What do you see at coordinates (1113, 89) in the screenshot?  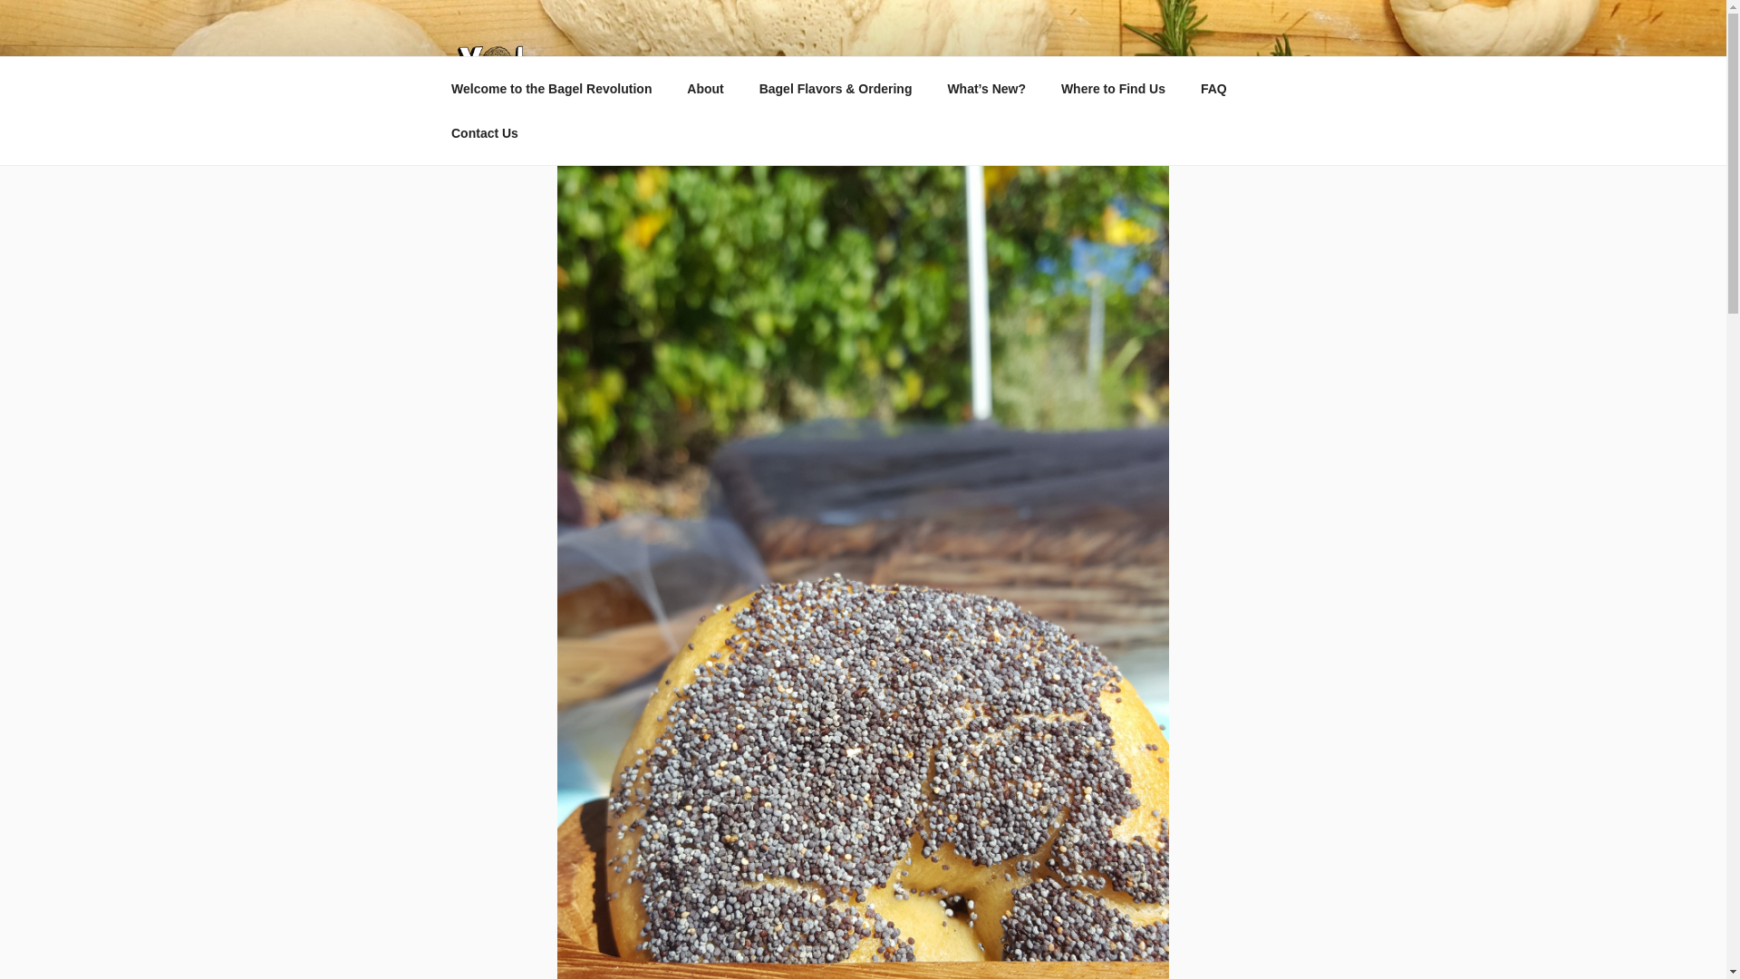 I see `Where to Find Us` at bounding box center [1113, 89].